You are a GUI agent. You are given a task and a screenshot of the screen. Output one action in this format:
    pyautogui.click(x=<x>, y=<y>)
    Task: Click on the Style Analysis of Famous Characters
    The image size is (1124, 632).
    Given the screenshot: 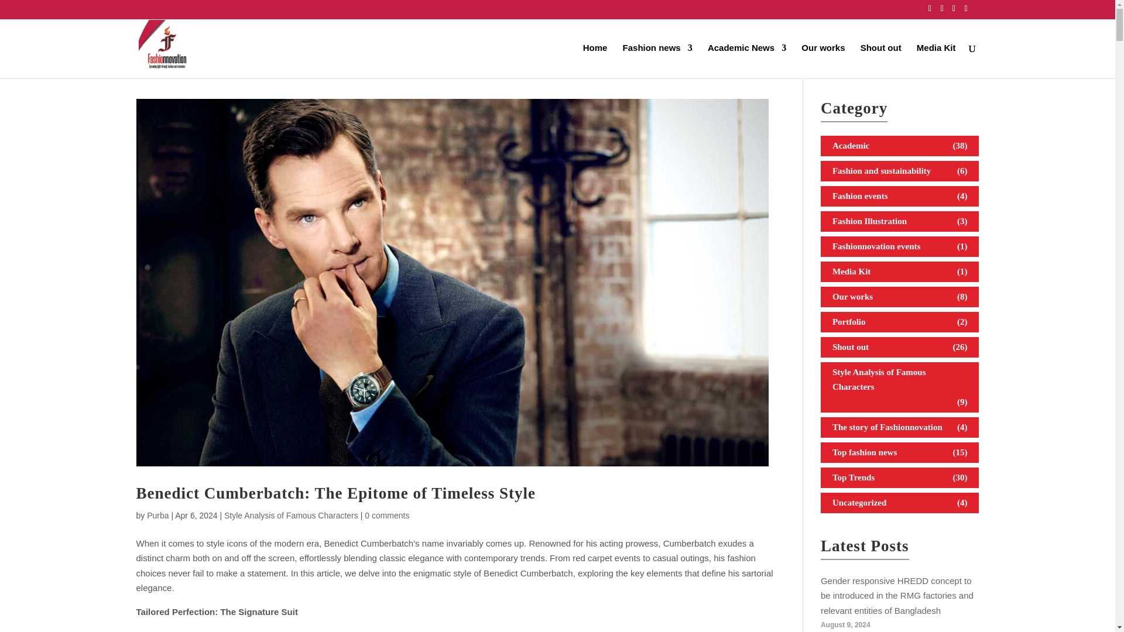 What is the action you would take?
    pyautogui.click(x=291, y=515)
    